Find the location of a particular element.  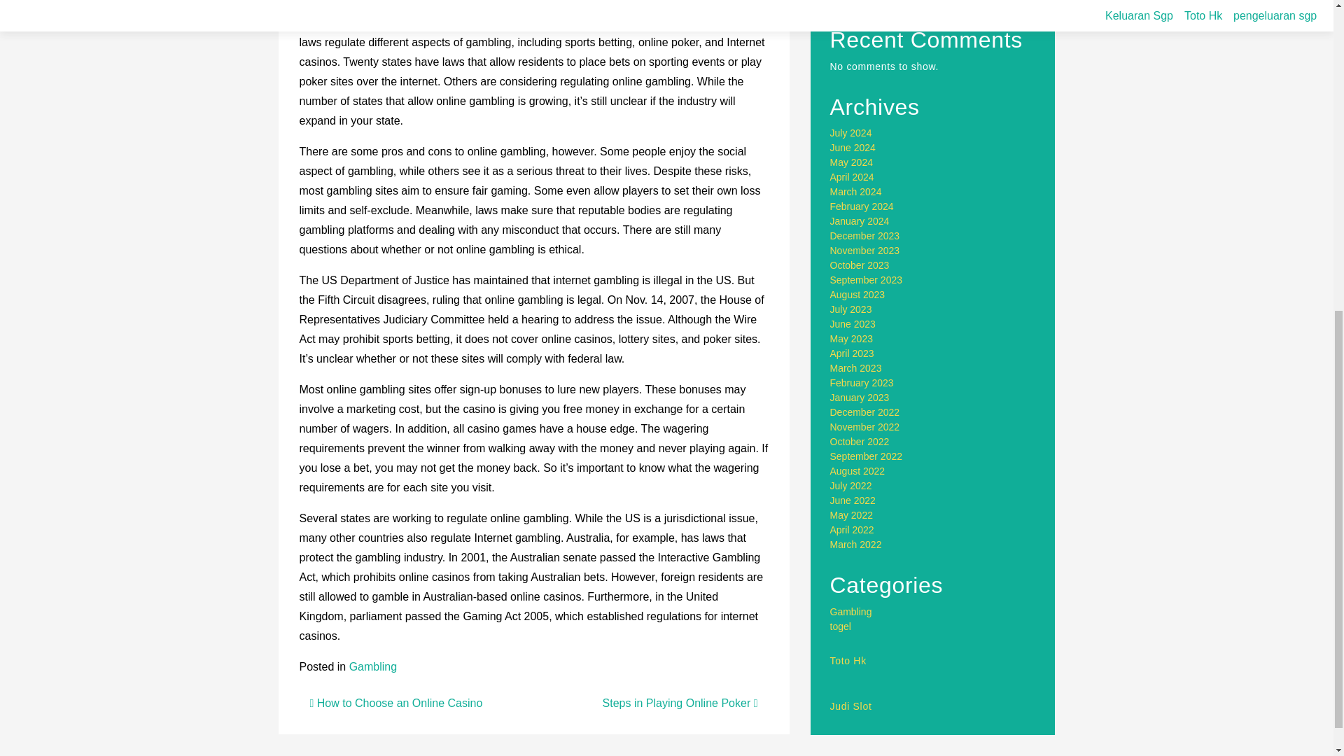

January 2023 is located at coordinates (860, 398).